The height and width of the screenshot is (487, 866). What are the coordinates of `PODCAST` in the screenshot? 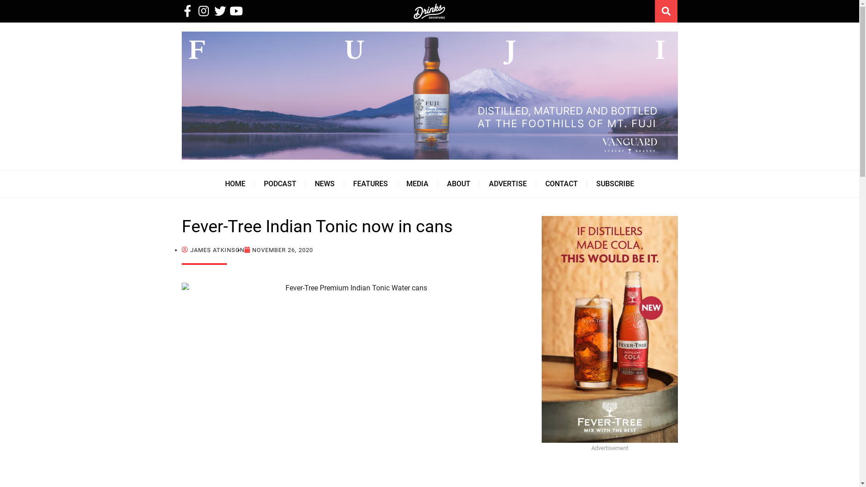 It's located at (280, 184).